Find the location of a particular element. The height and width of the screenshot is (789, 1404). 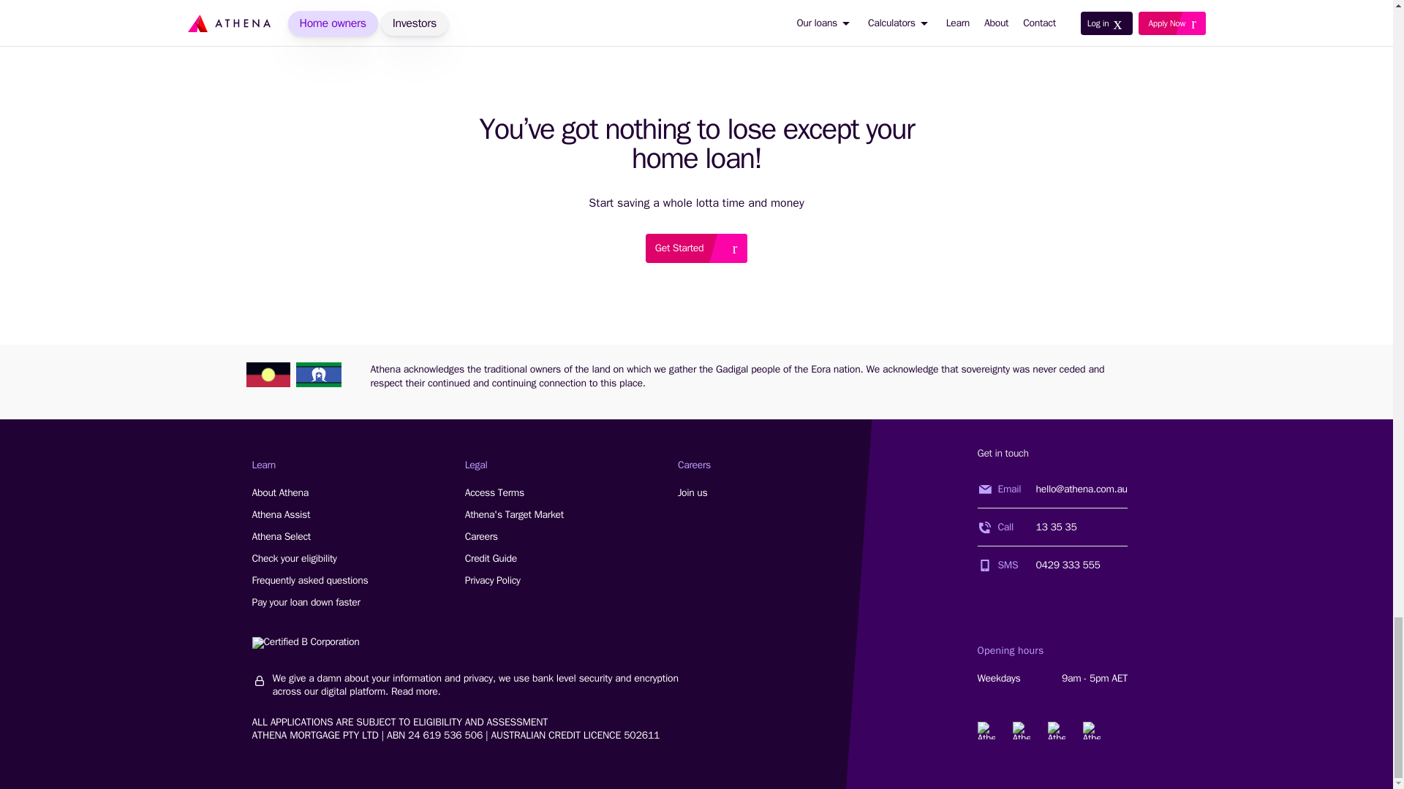

Athena on instagram is located at coordinates (696, 248).